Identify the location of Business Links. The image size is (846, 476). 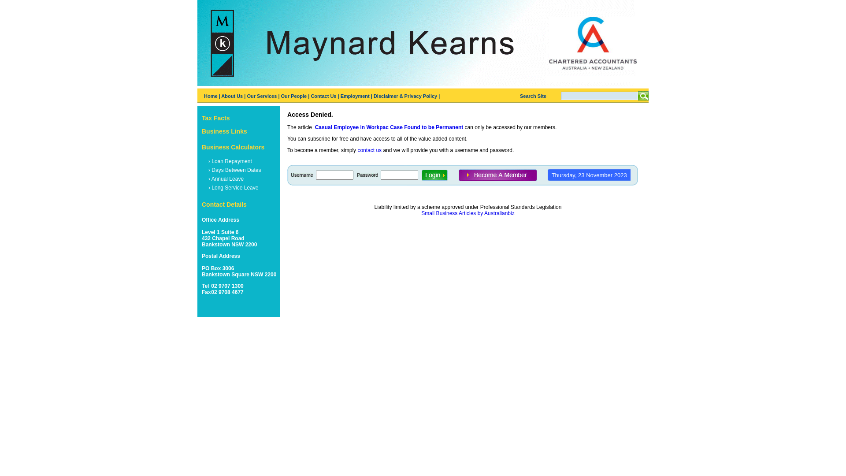
(225, 131).